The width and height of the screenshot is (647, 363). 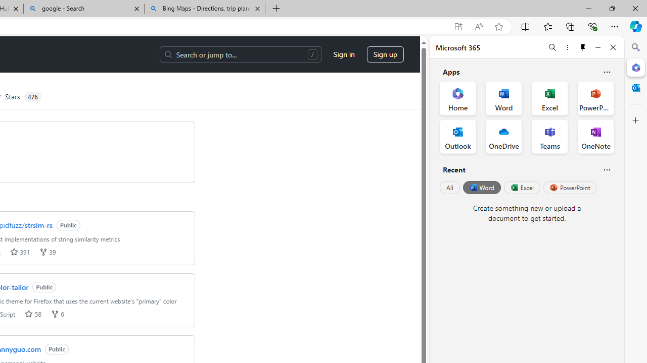 What do you see at coordinates (57, 314) in the screenshot?
I see `forks 6` at bounding box center [57, 314].